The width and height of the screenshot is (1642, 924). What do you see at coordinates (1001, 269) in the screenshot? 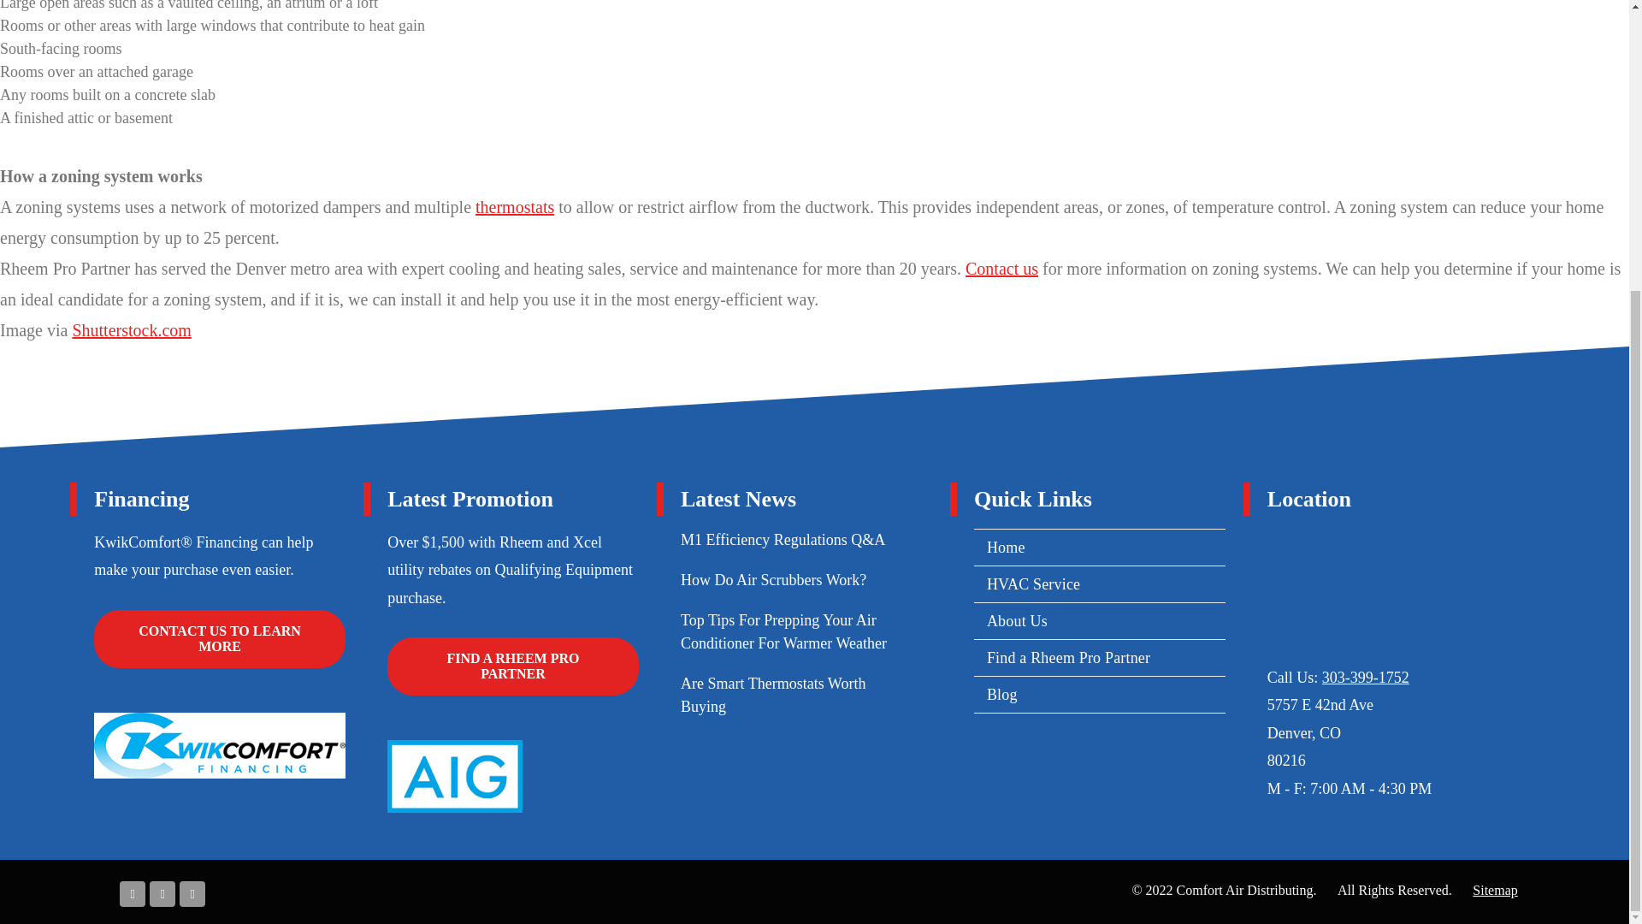
I see `Contact us` at bounding box center [1001, 269].